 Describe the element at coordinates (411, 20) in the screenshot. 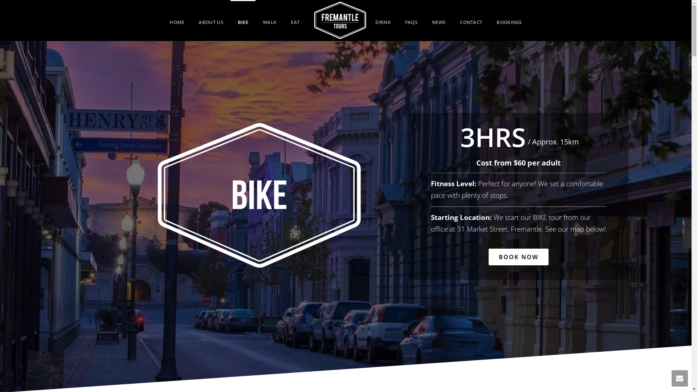

I see `FAQS` at that location.